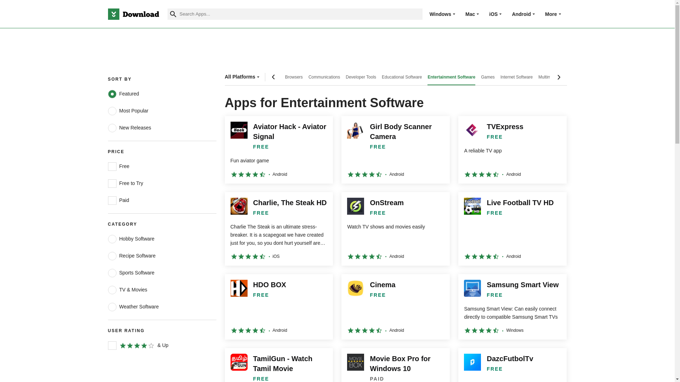  What do you see at coordinates (278, 150) in the screenshot?
I see `Aviator Hack - Aviator Signal` at bounding box center [278, 150].